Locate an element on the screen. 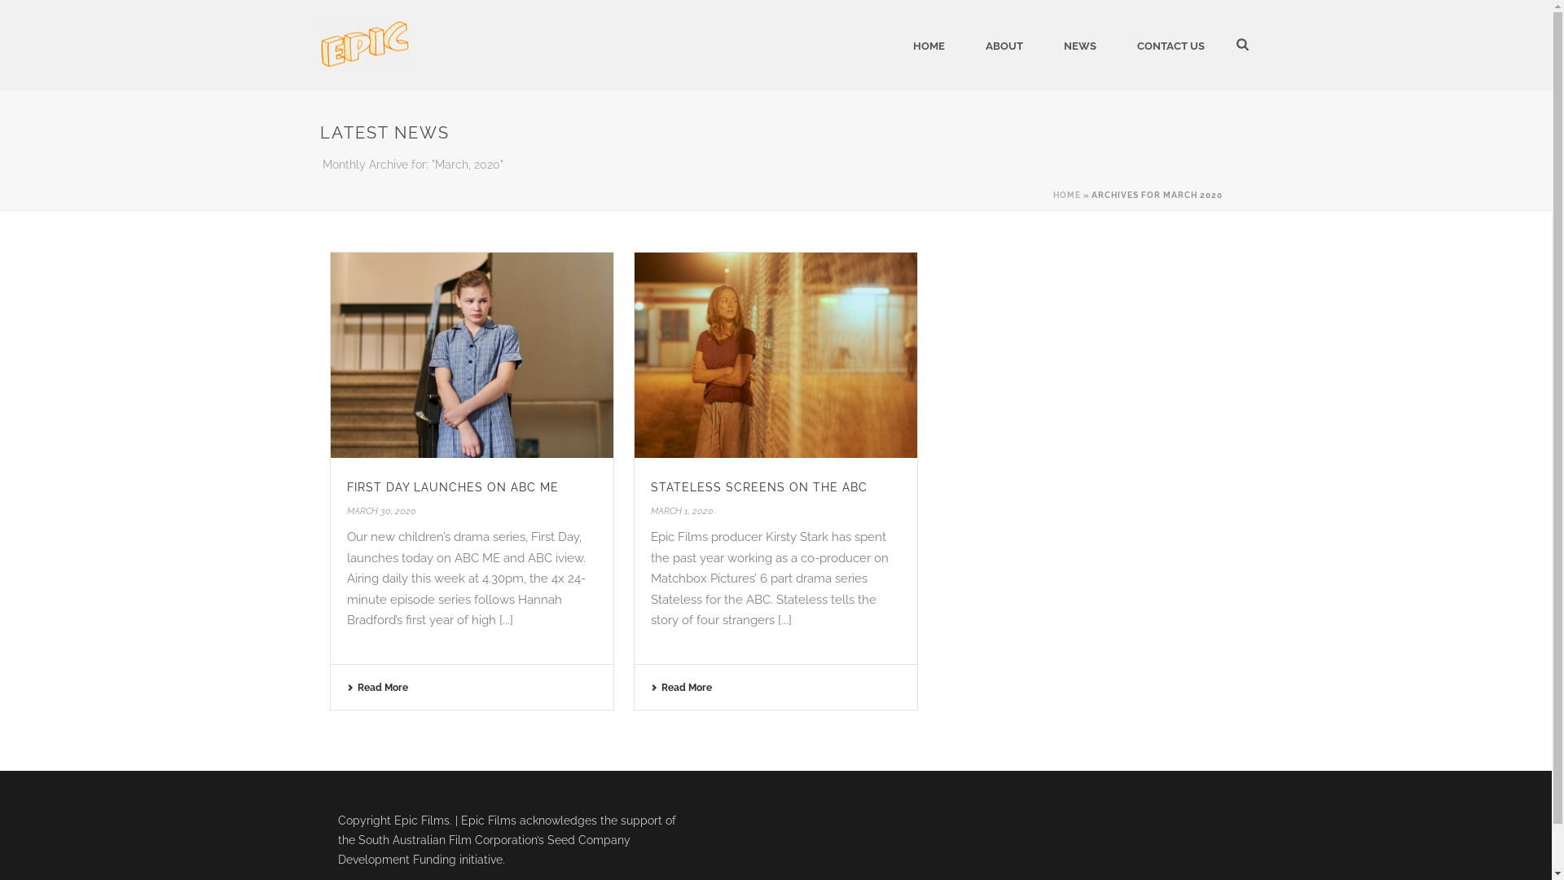 This screenshot has width=1564, height=880. STATELESS SCREENS ON THE ABC is located at coordinates (759, 487).